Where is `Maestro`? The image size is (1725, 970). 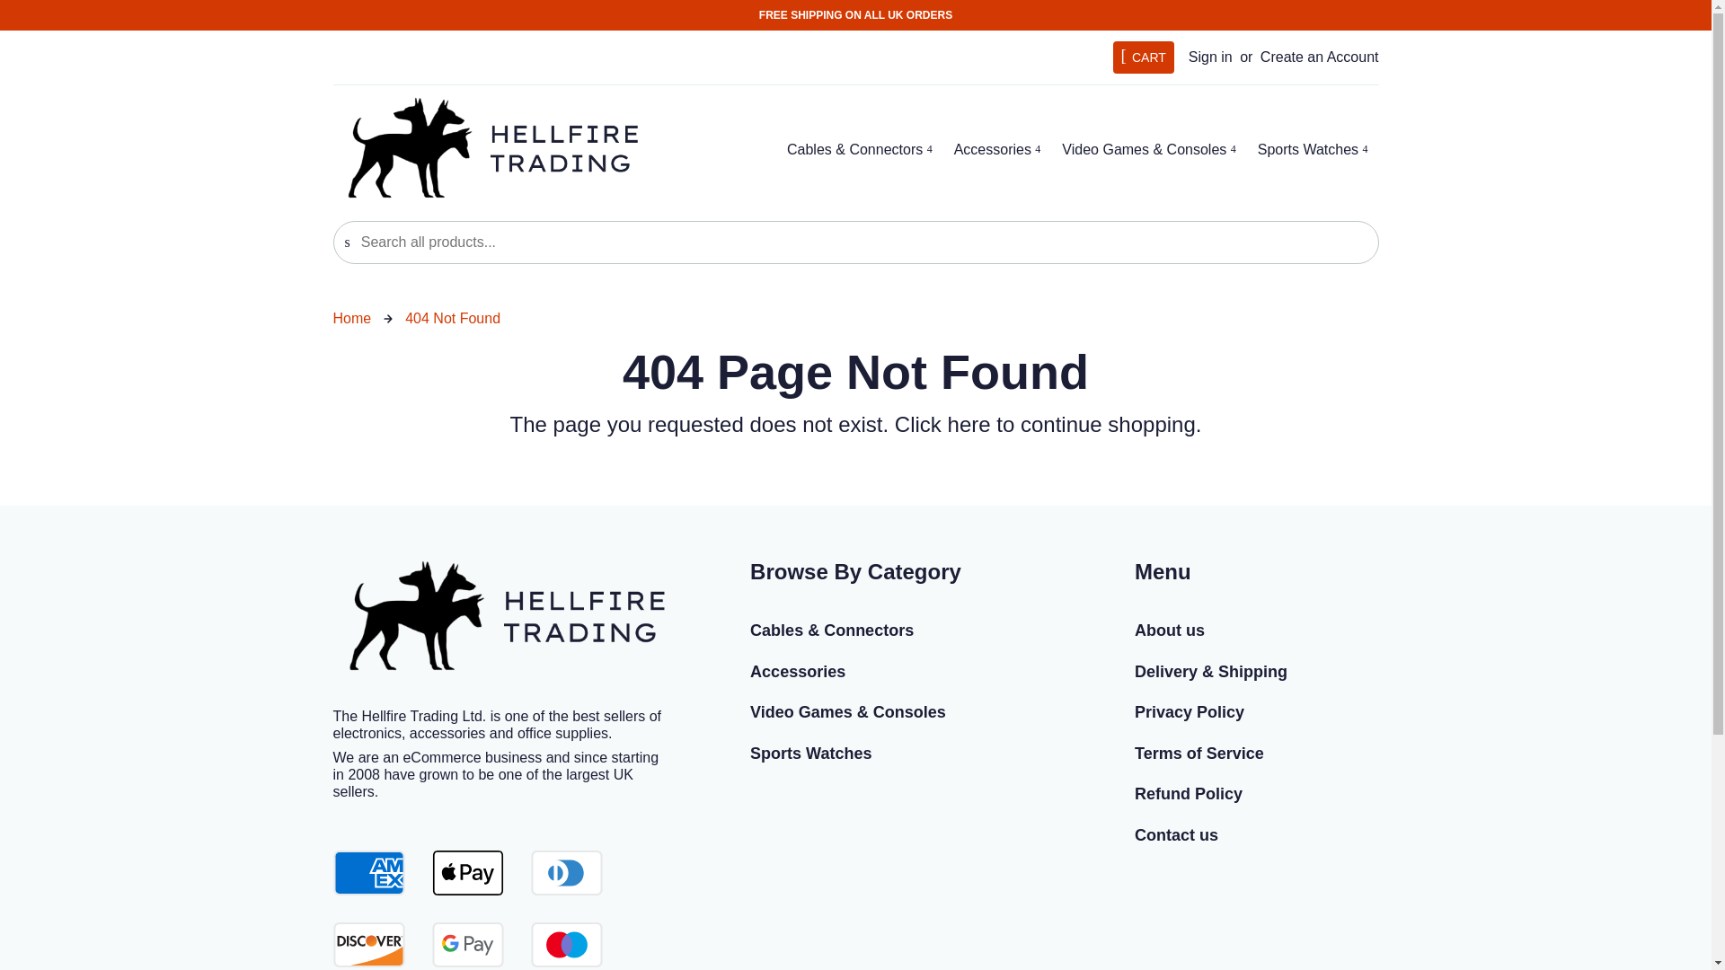
Maestro is located at coordinates (566, 945).